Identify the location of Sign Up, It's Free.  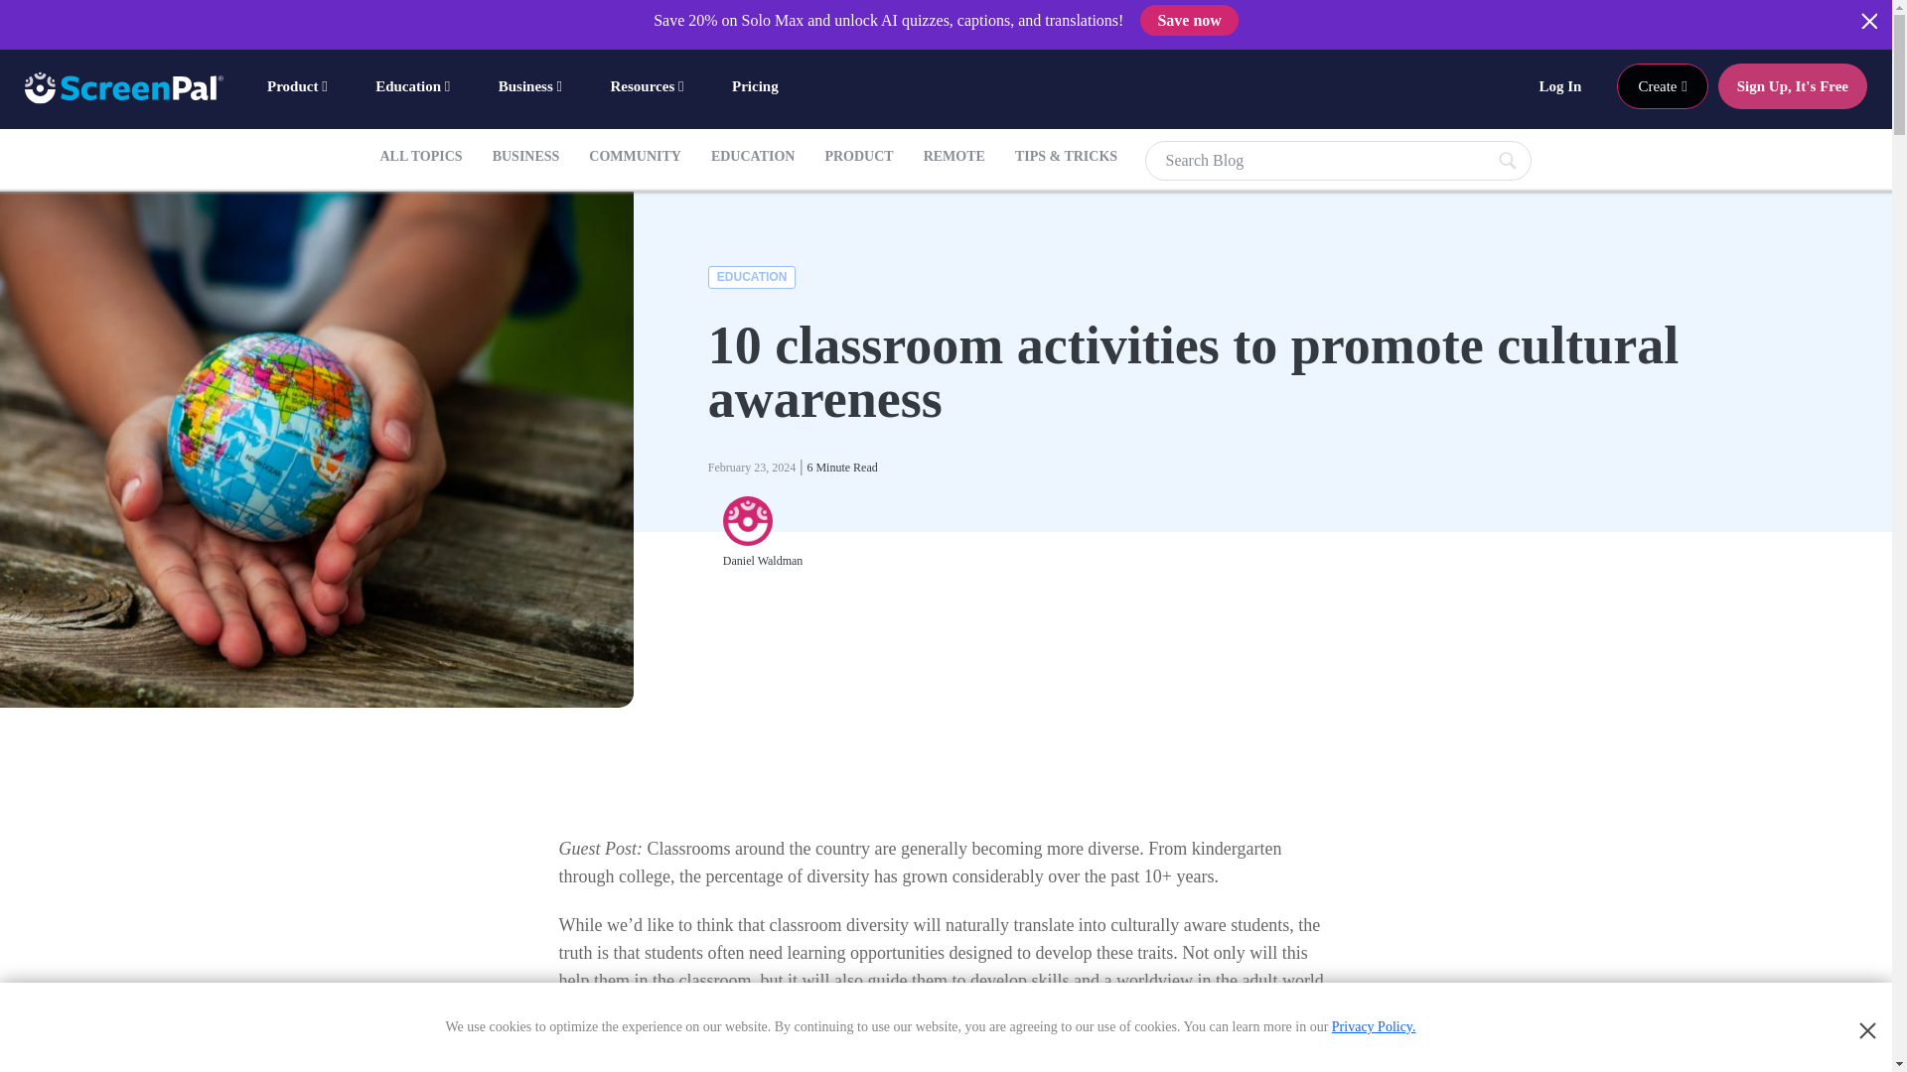
(1792, 85).